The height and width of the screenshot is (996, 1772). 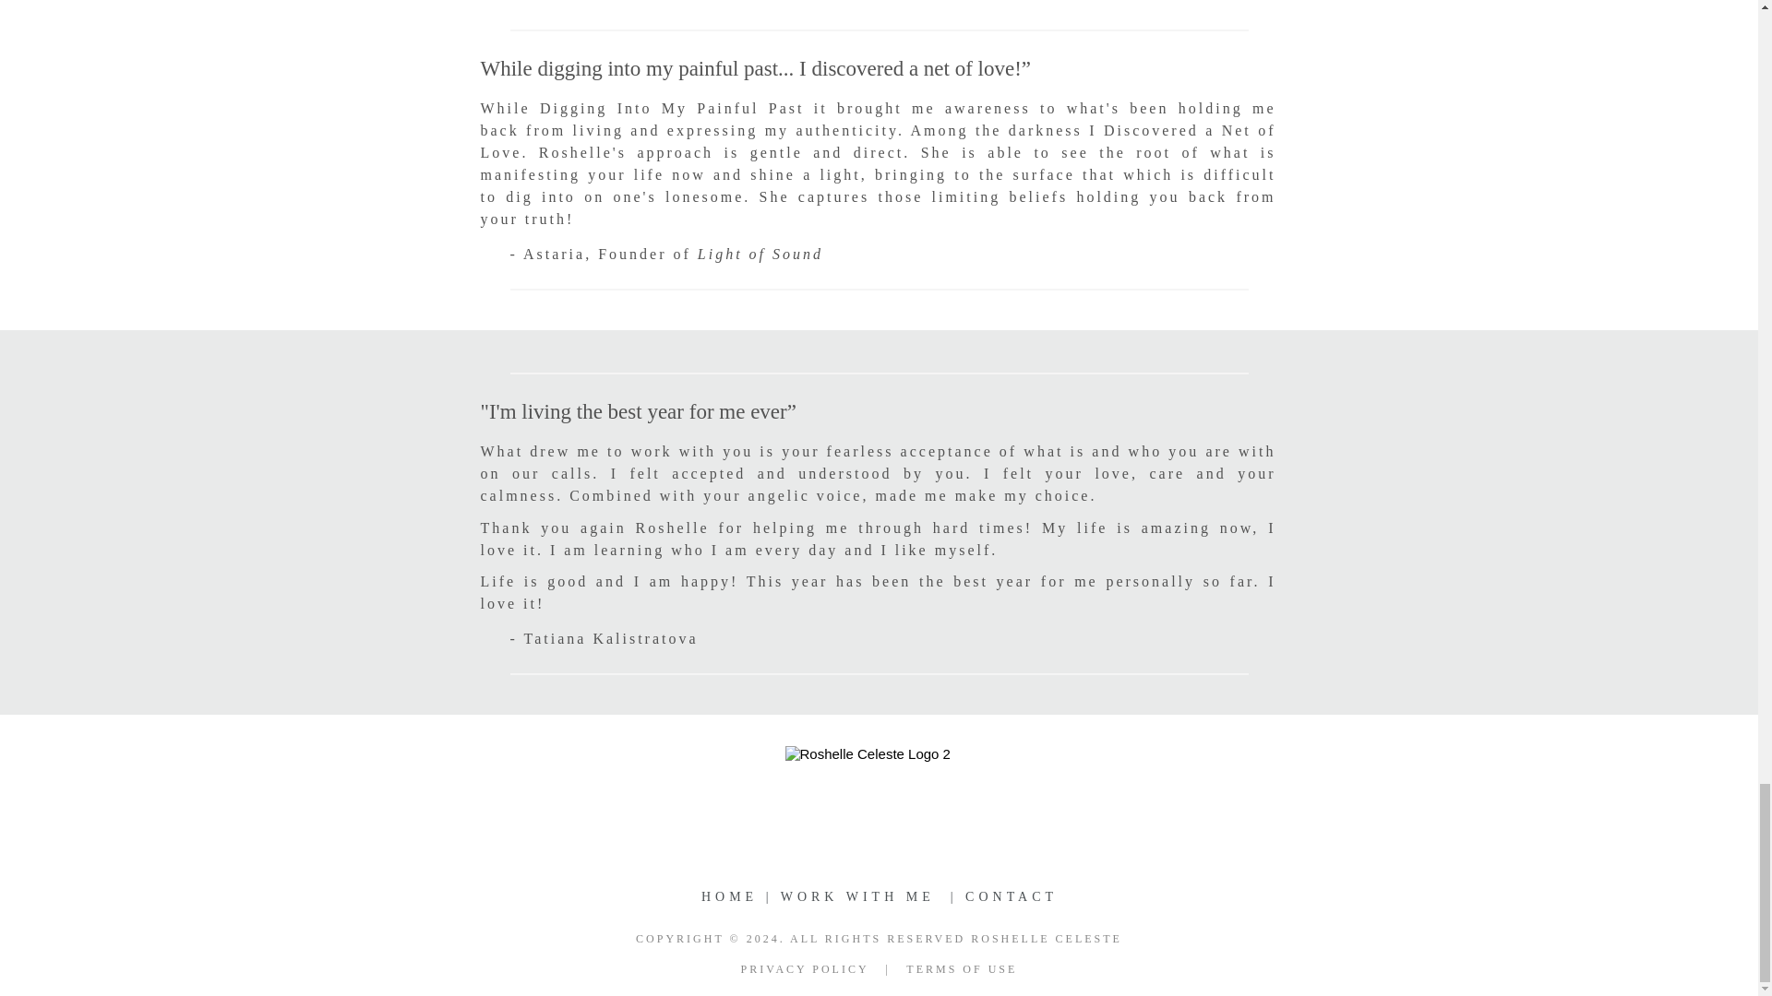 I want to click on TERMS OF USE, so click(x=962, y=969).